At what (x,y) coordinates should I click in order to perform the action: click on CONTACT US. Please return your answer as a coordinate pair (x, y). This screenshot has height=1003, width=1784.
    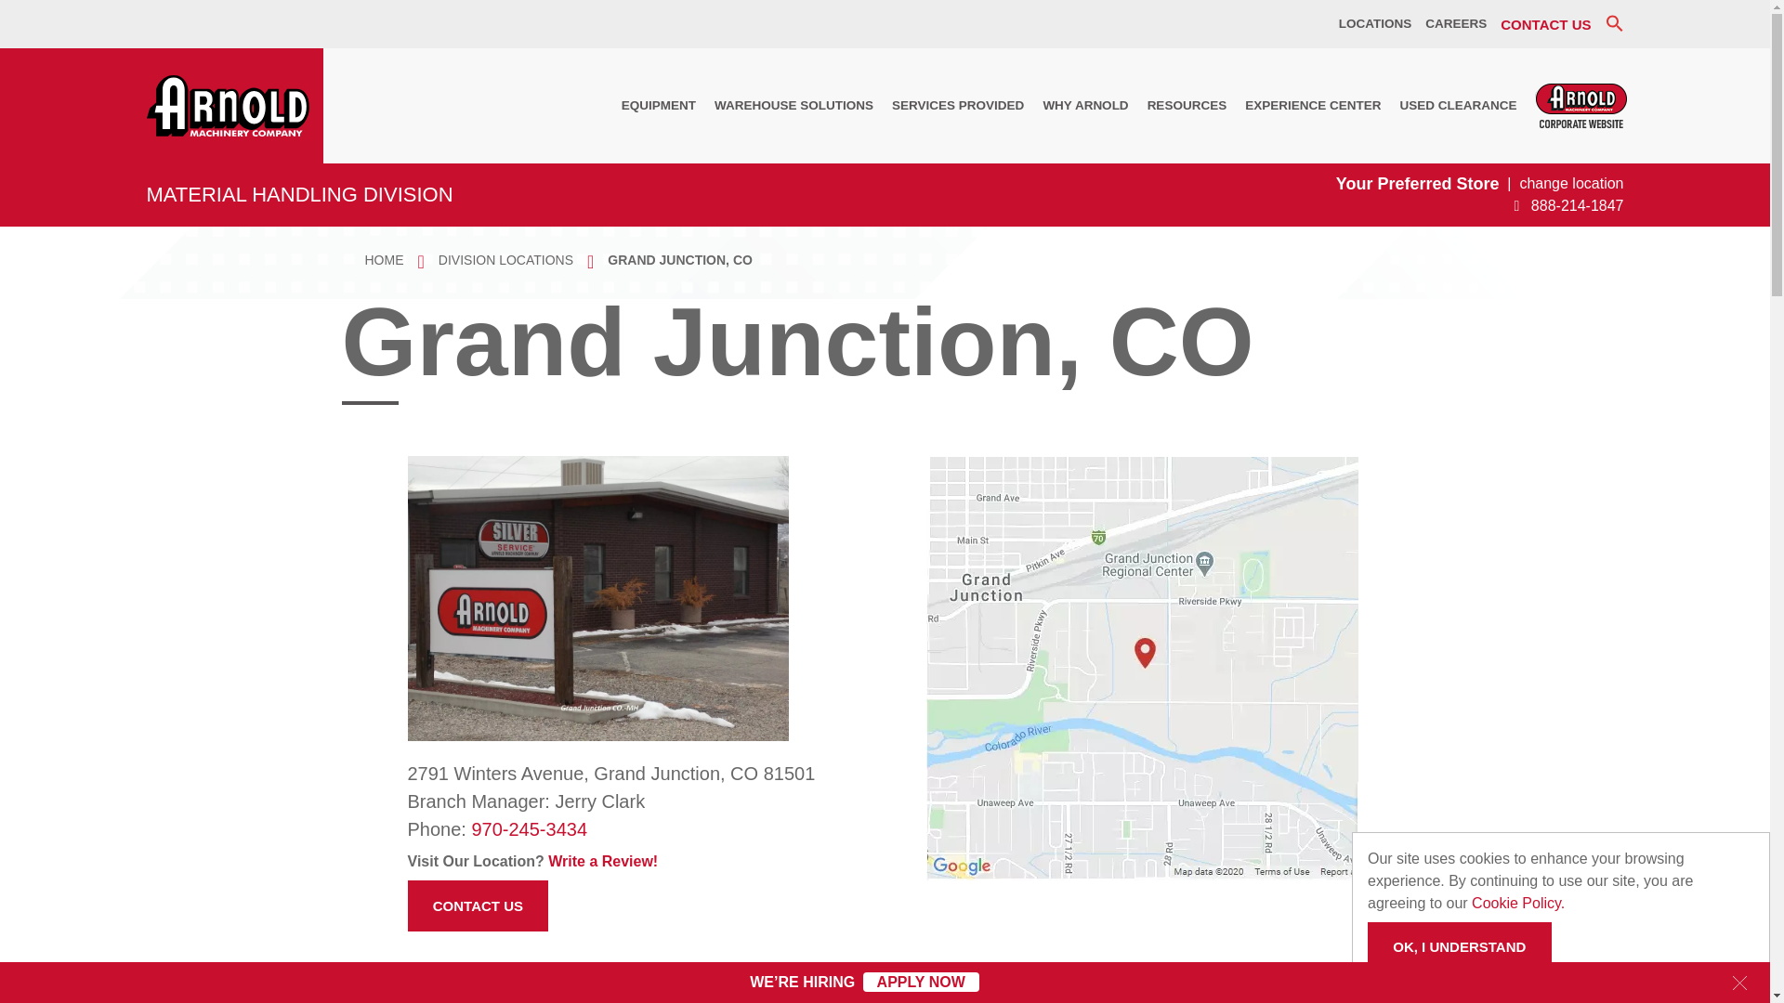
    Looking at the image, I should click on (1545, 24).